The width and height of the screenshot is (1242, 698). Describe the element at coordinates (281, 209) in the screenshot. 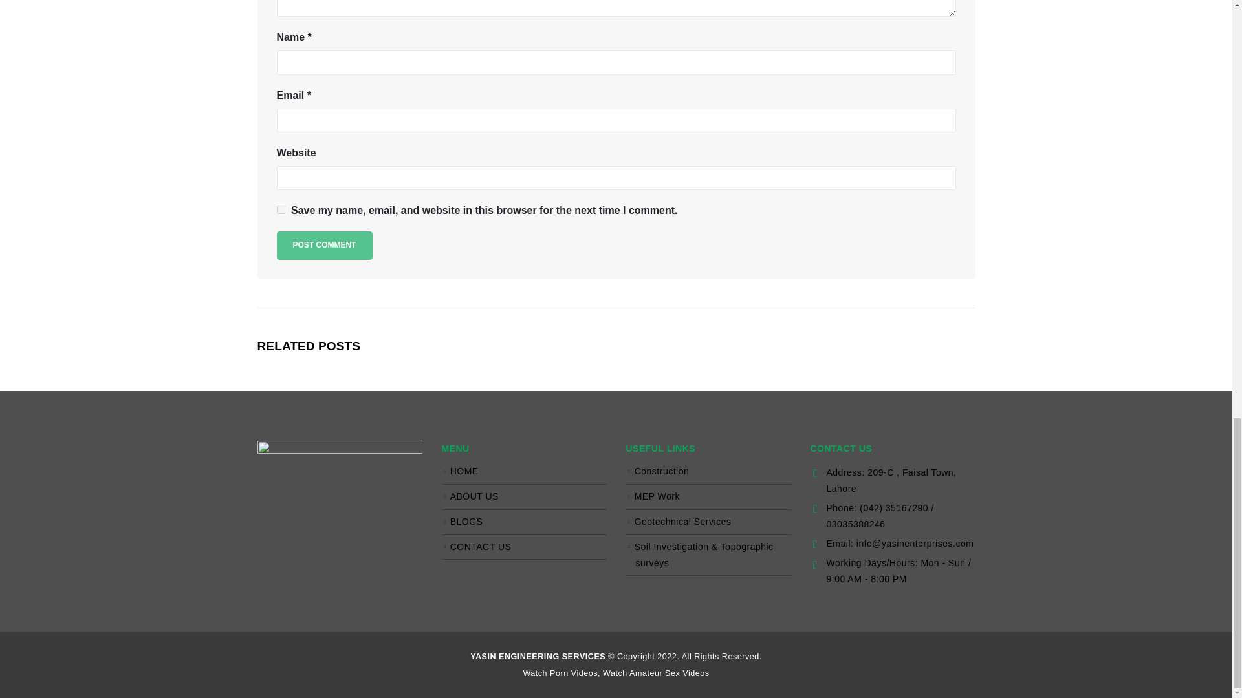

I see `yes` at that location.